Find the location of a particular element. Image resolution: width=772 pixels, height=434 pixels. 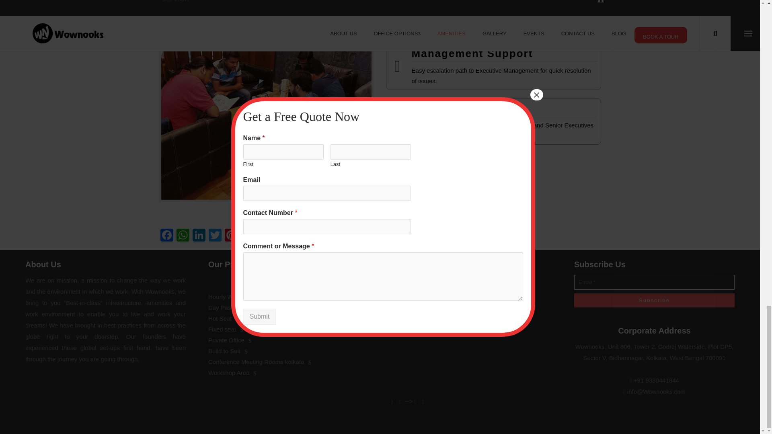

Twitter is located at coordinates (215, 236).